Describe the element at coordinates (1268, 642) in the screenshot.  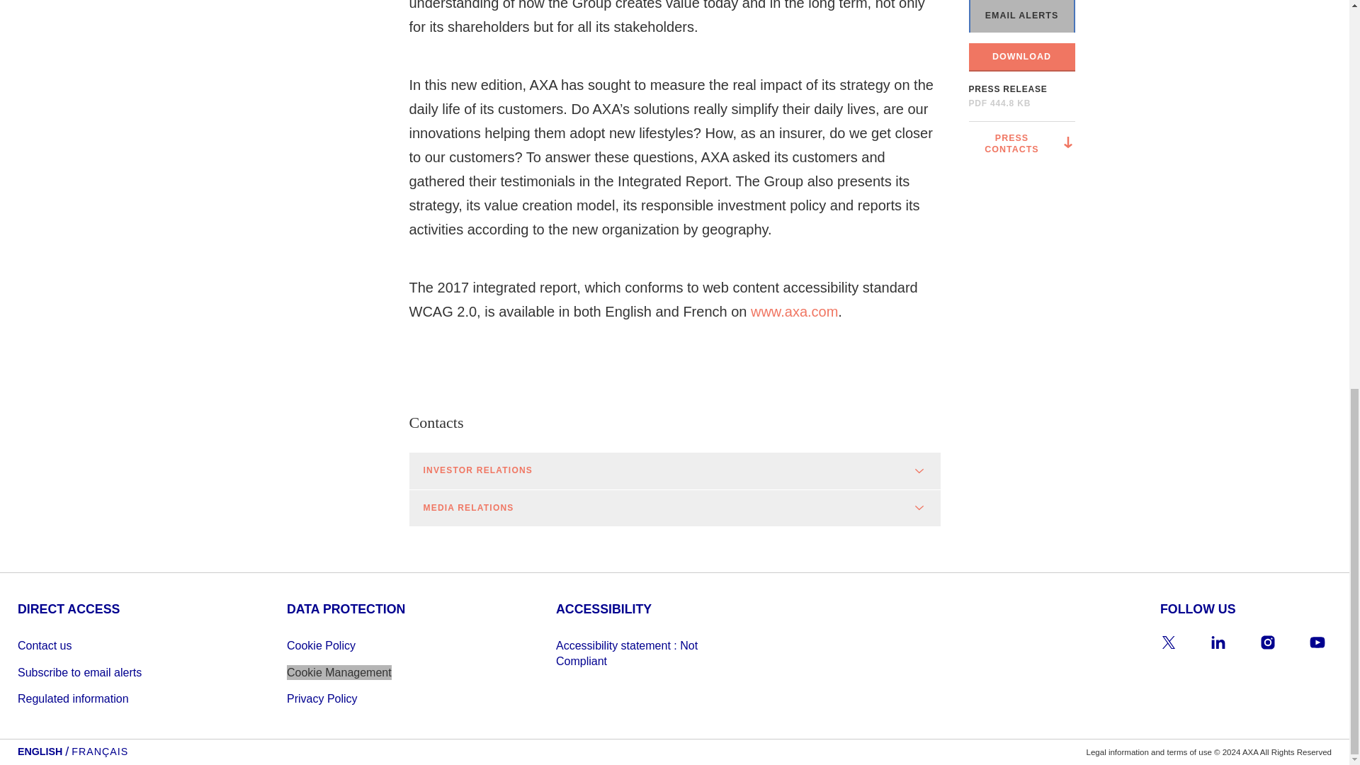
I see `Instagram` at that location.